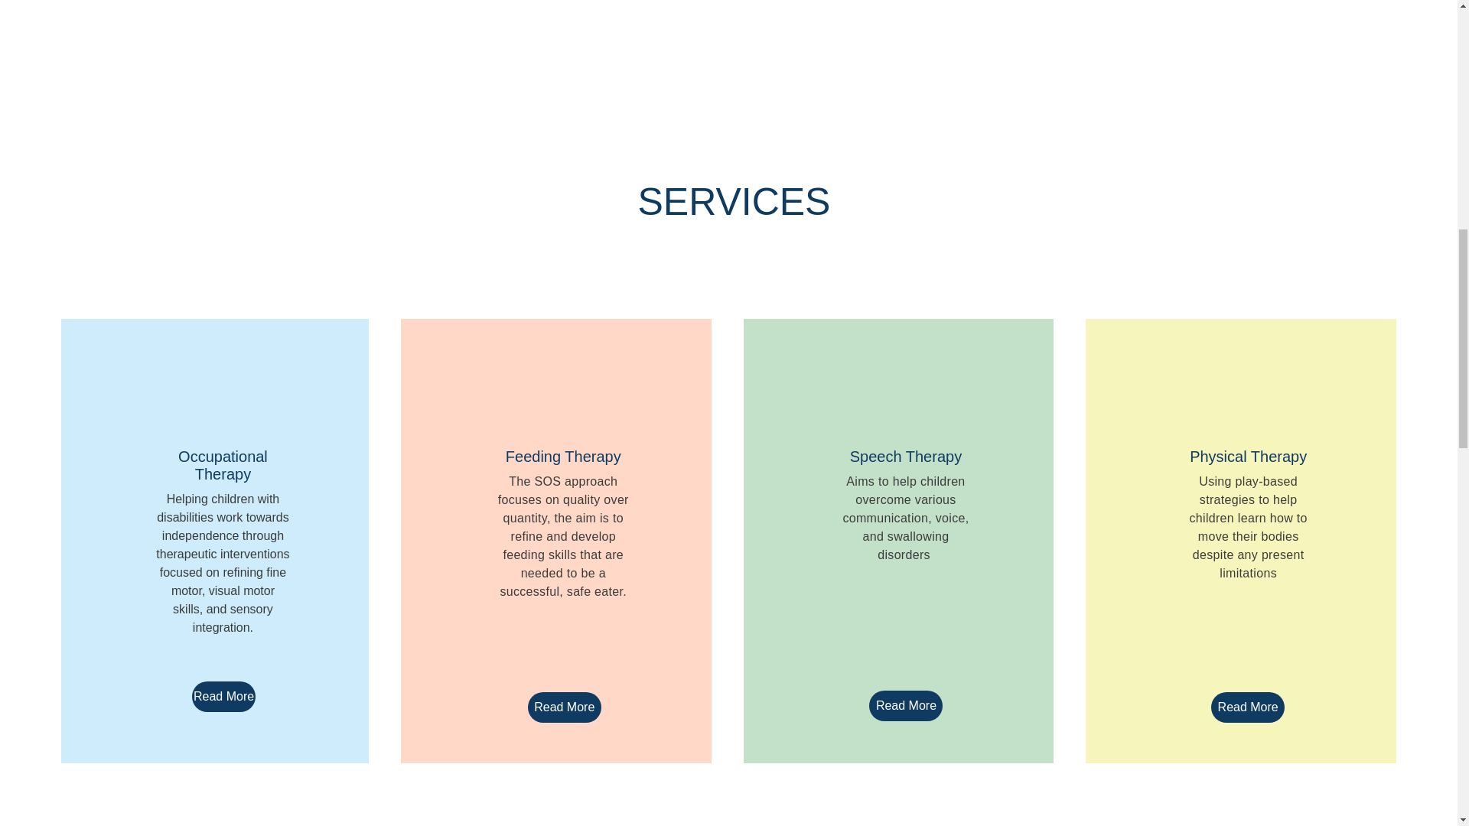 The height and width of the screenshot is (826, 1469). I want to click on Read More, so click(564, 707).